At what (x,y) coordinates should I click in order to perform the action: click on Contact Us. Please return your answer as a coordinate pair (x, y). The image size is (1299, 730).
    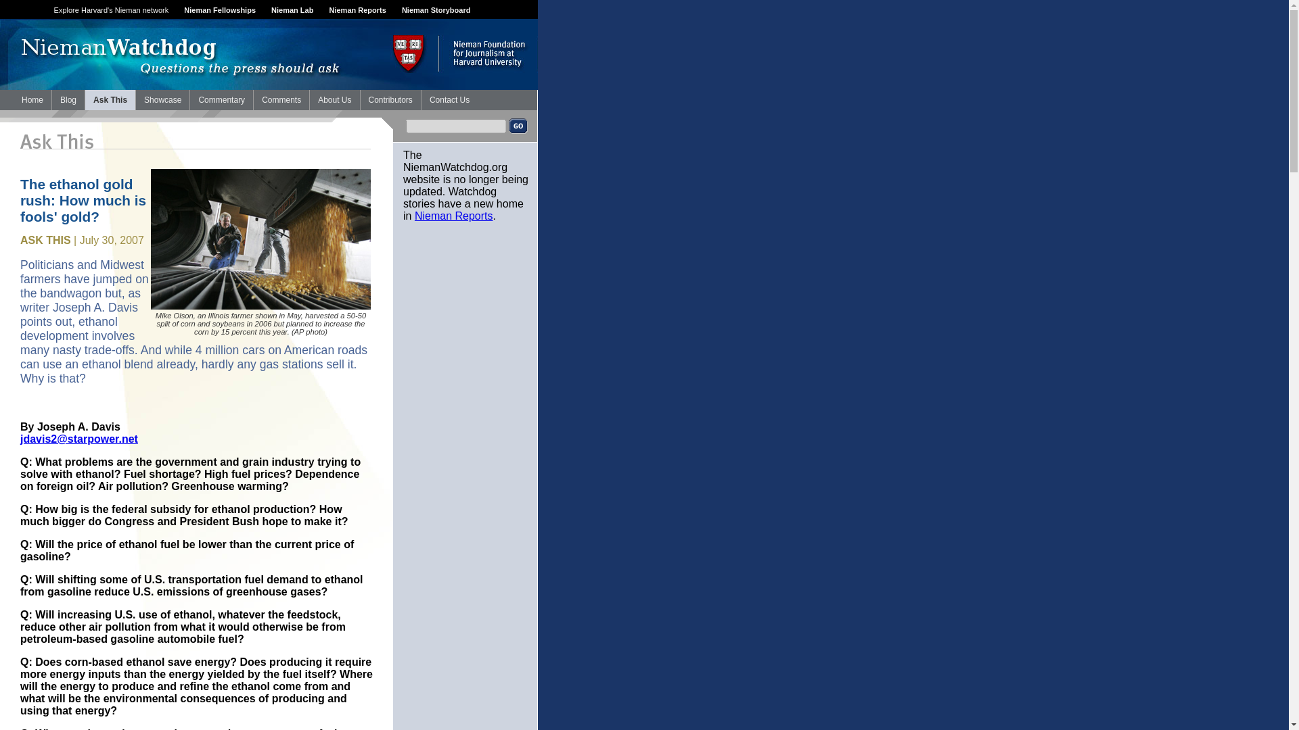
    Looking at the image, I should click on (449, 100).